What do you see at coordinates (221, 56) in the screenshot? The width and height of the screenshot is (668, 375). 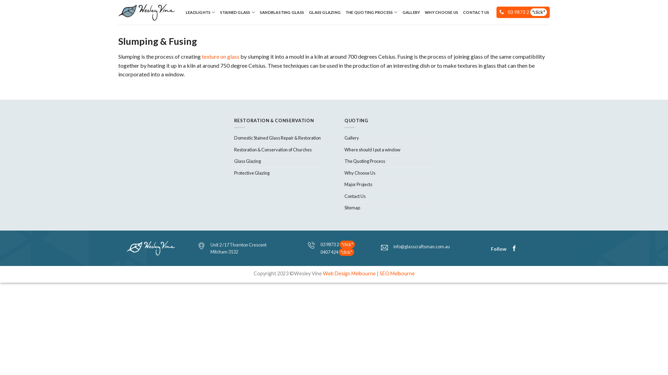 I see `texture on glass` at bounding box center [221, 56].